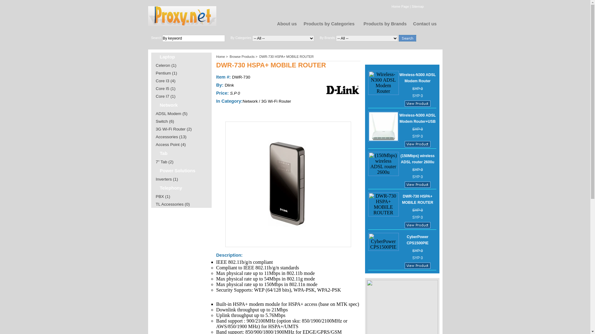  Describe the element at coordinates (288, 184) in the screenshot. I see `Network / DWR-730 HSPA+ MOBILE ROUTER` at that location.